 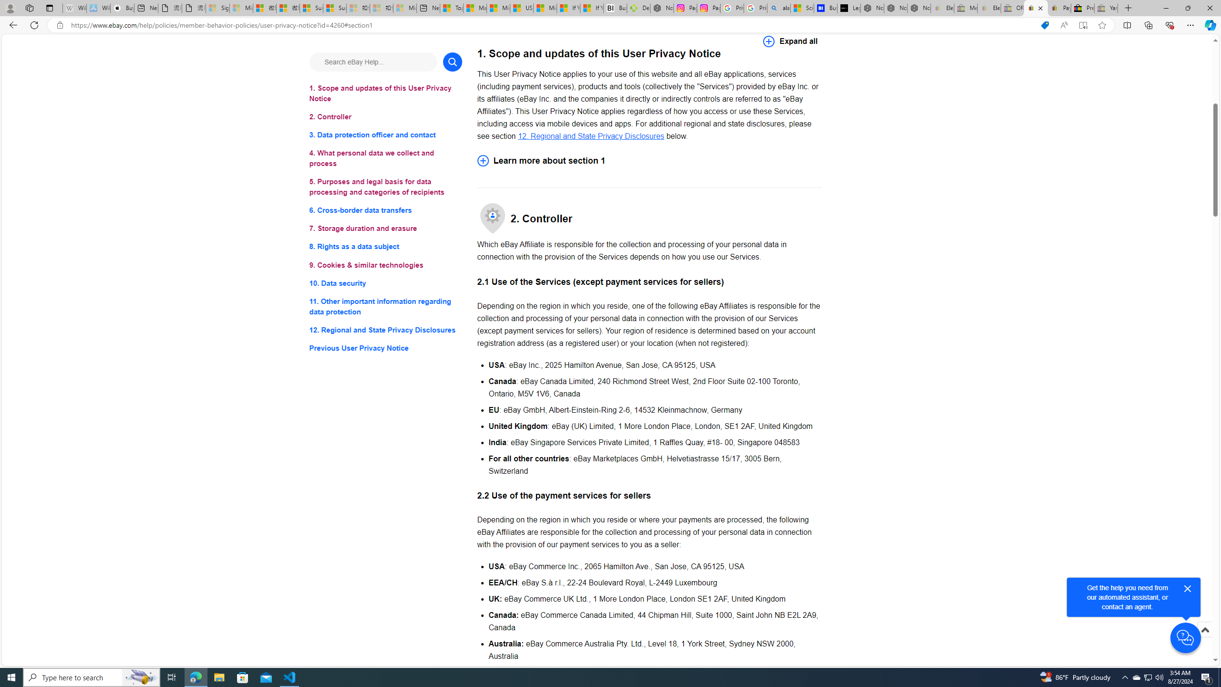 I want to click on Descarga Driver Updater, so click(x=638, y=8).